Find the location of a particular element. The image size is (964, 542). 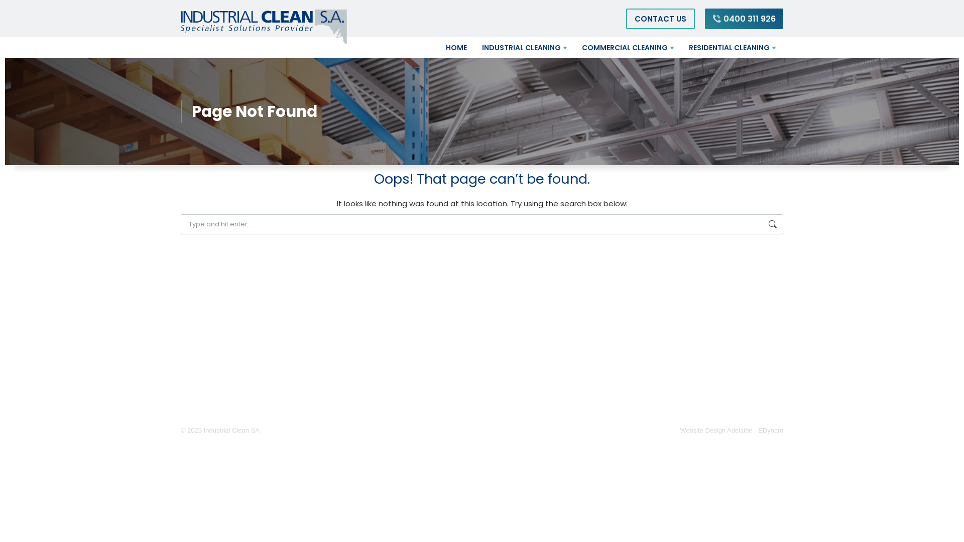

Website Design Adelaide - EDynam is located at coordinates (732, 431).